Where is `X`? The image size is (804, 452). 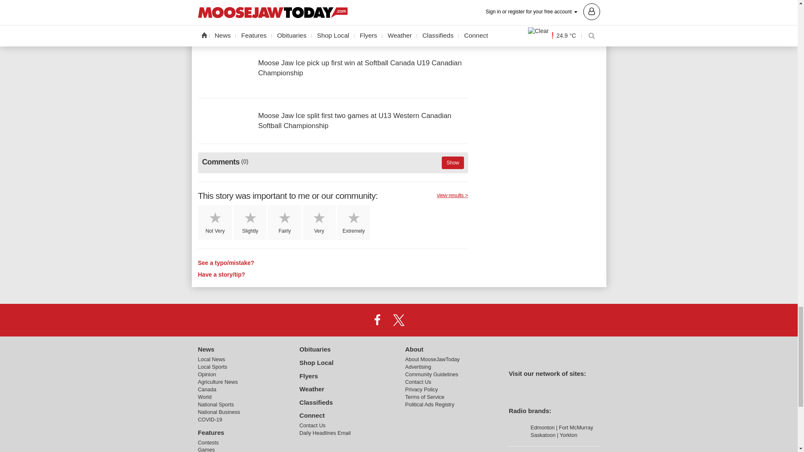
X is located at coordinates (398, 320).